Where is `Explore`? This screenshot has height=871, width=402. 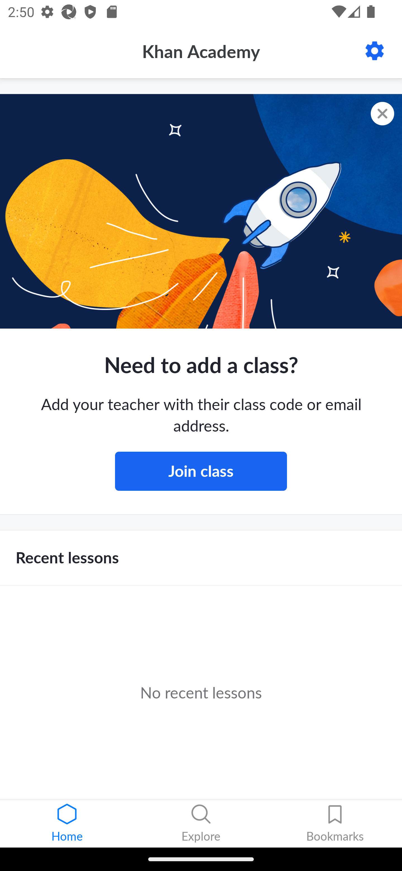 Explore is located at coordinates (201, 824).